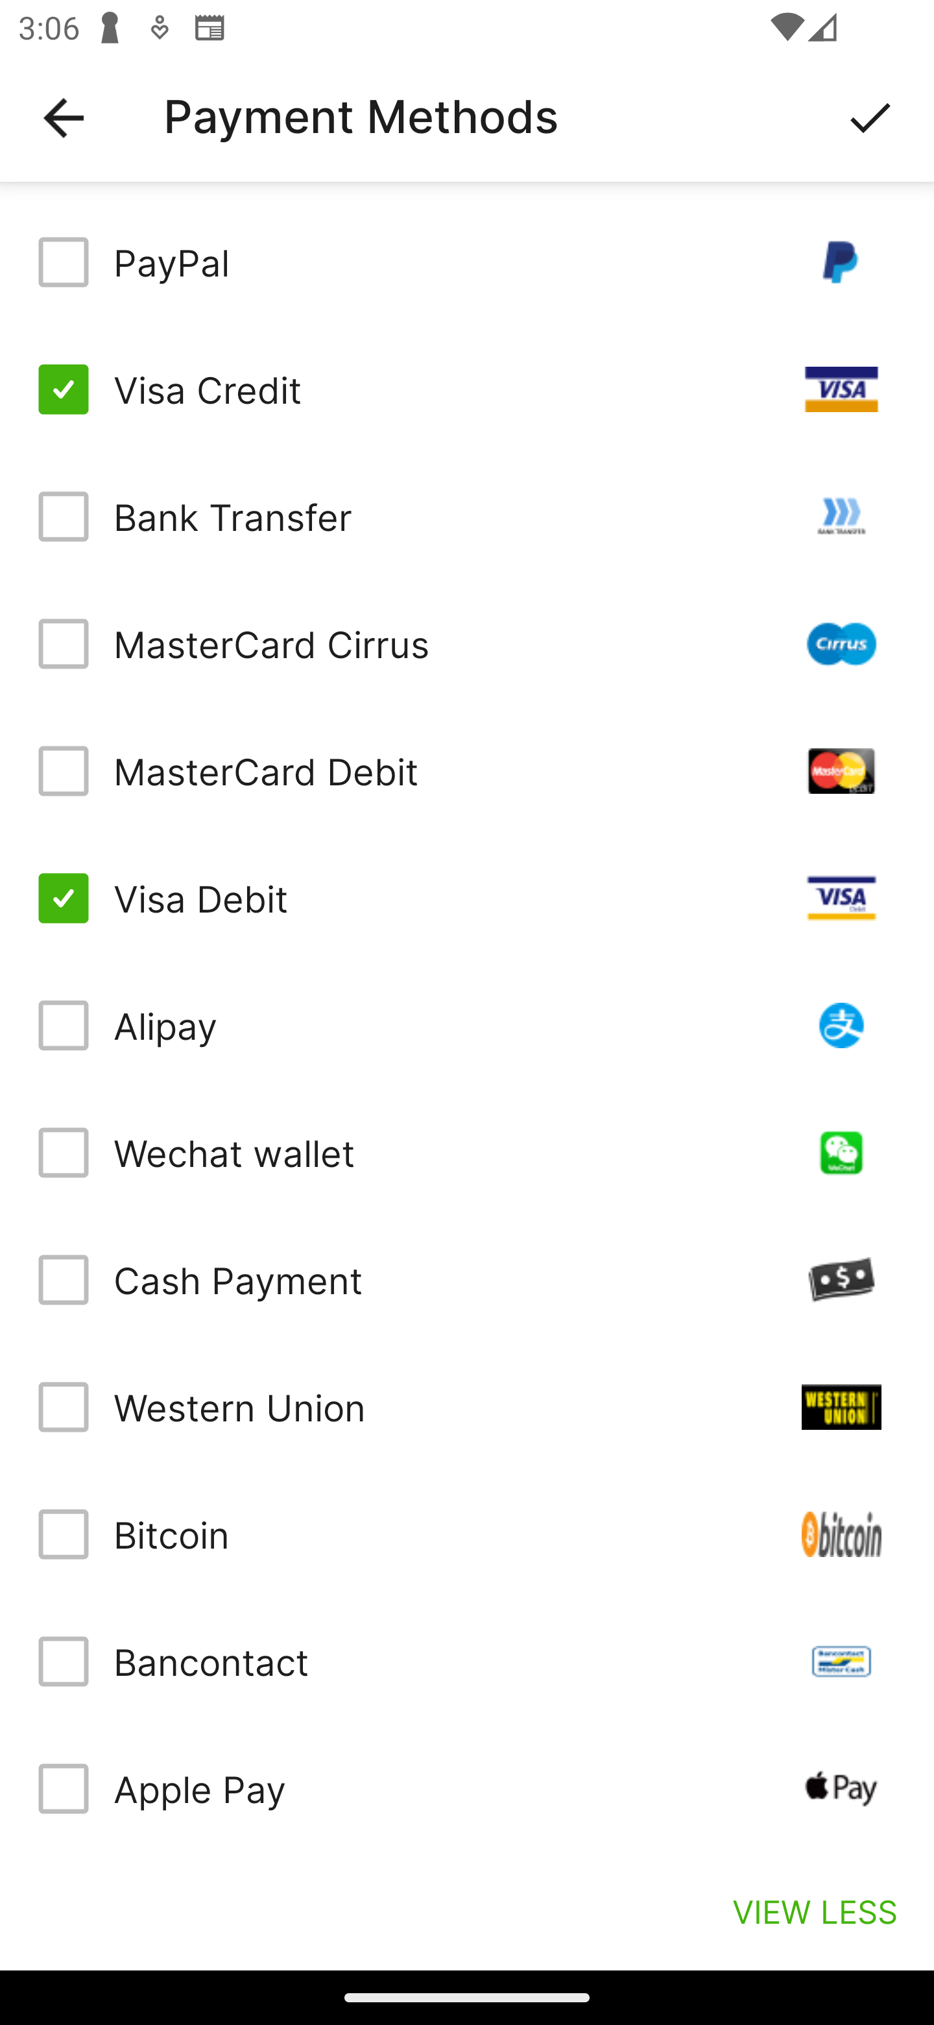 The height and width of the screenshot is (2025, 934). Describe the element at coordinates (467, 1025) in the screenshot. I see `Alipay` at that location.